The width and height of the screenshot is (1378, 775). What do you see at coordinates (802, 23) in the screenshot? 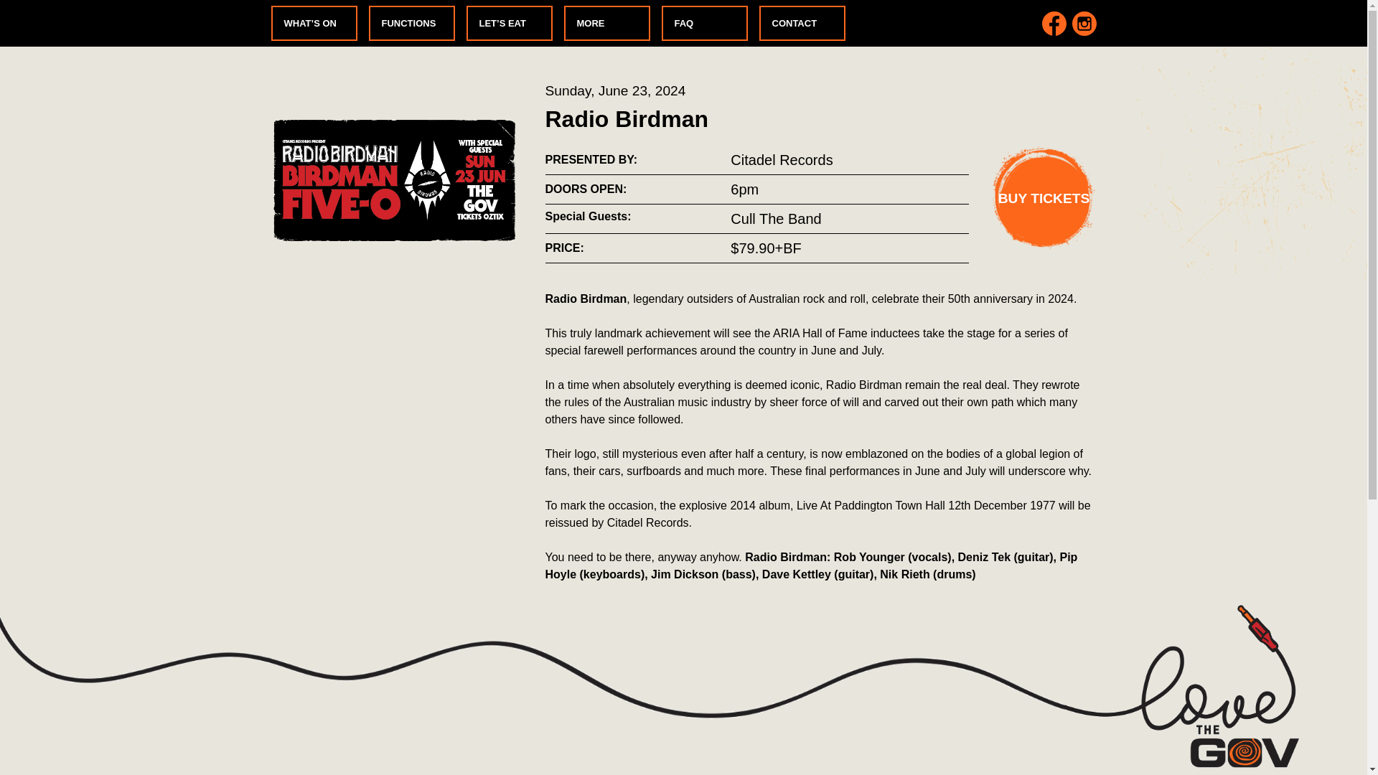
I see `CONTACT` at bounding box center [802, 23].